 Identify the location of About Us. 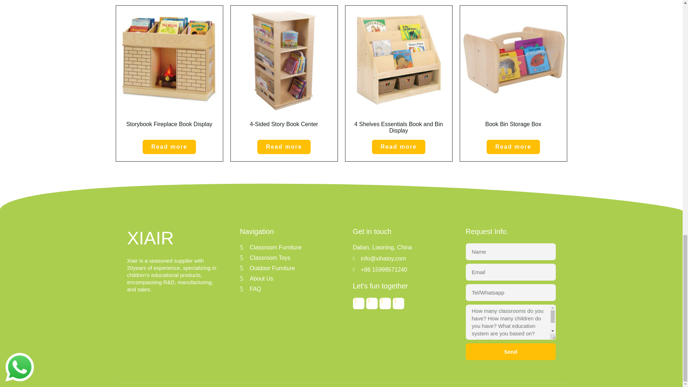
(285, 278).